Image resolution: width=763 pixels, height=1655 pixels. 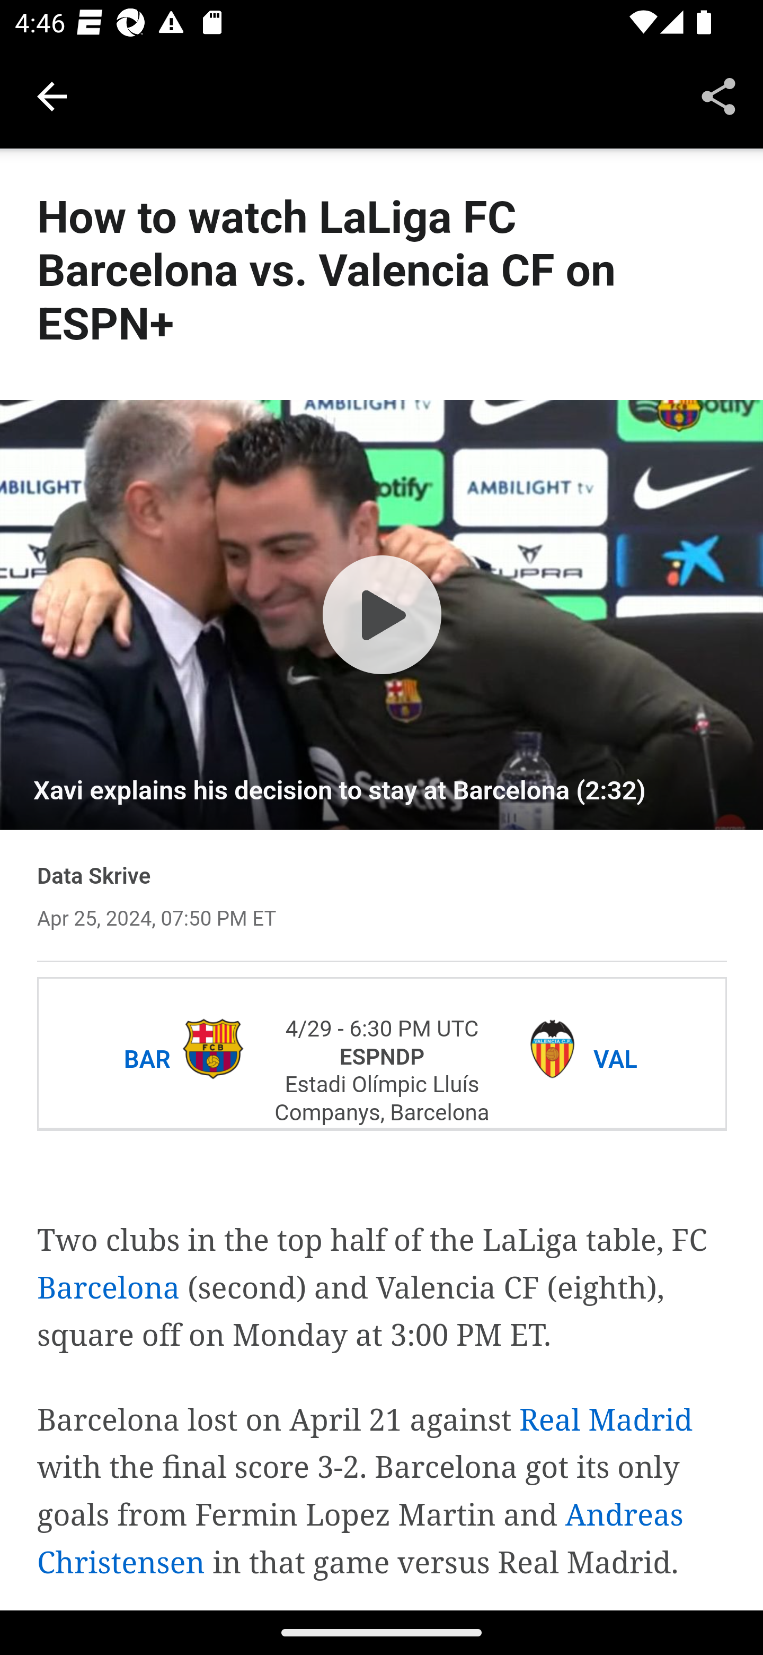 I want to click on Navigate up, so click(x=52, y=97).